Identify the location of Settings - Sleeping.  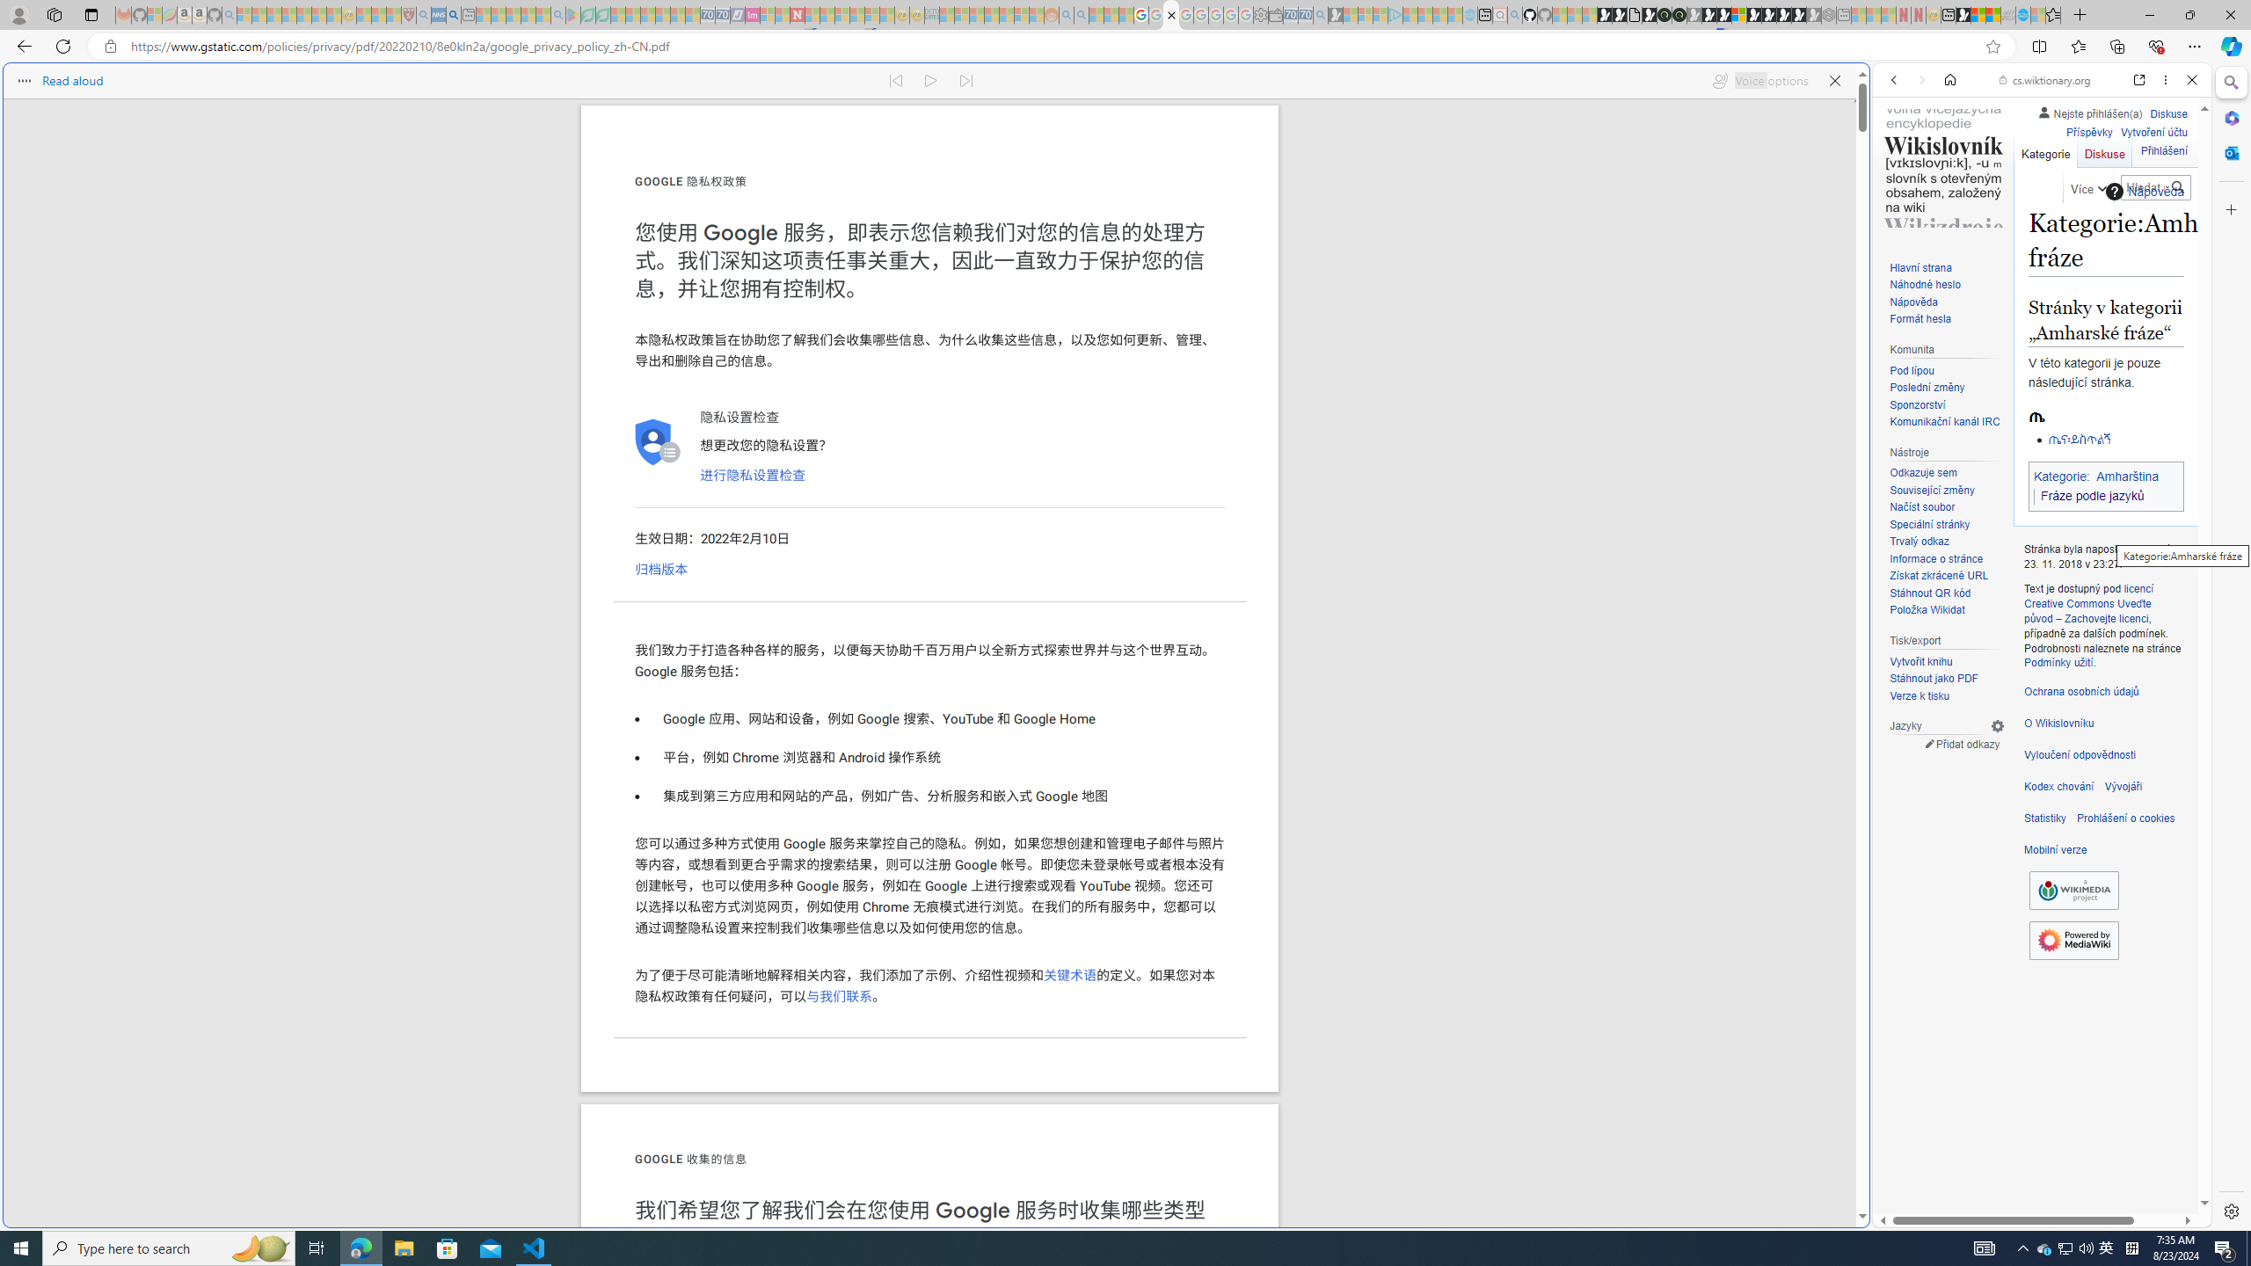
(1261, 15).